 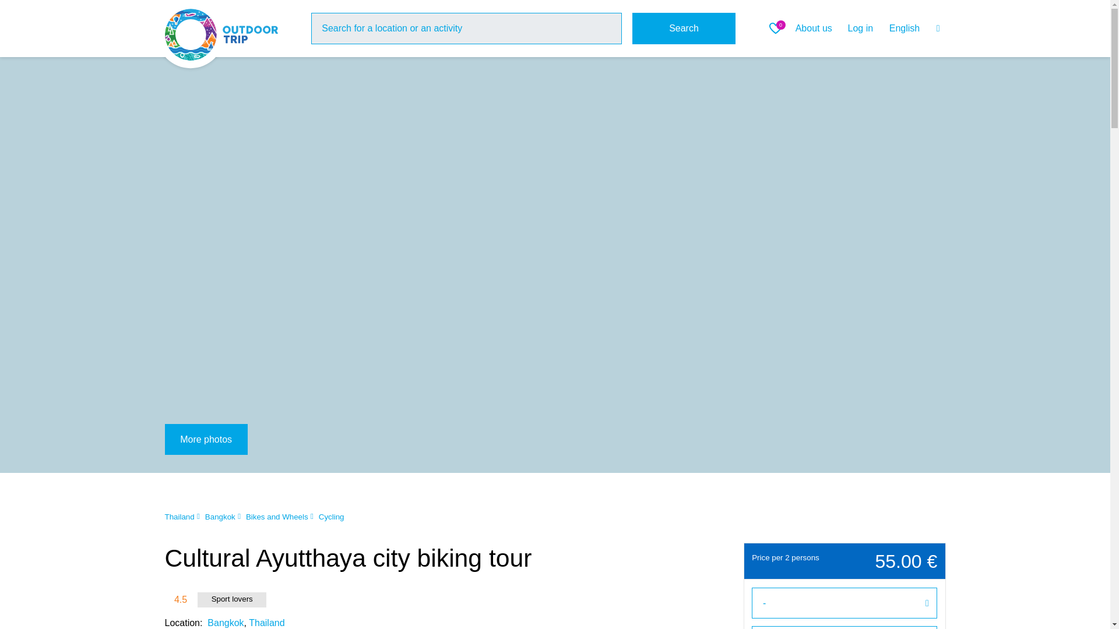 I want to click on English, so click(x=914, y=29).